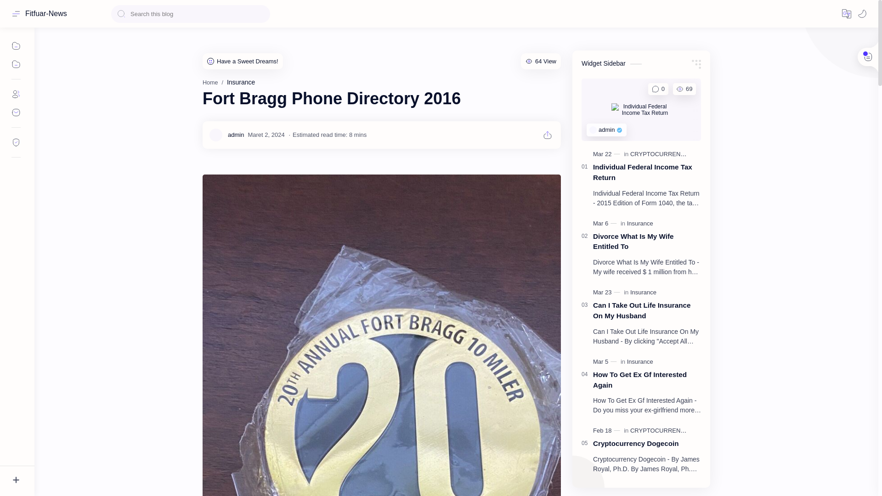  What do you see at coordinates (46, 13) in the screenshot?
I see `Fitfuar-News` at bounding box center [46, 13].